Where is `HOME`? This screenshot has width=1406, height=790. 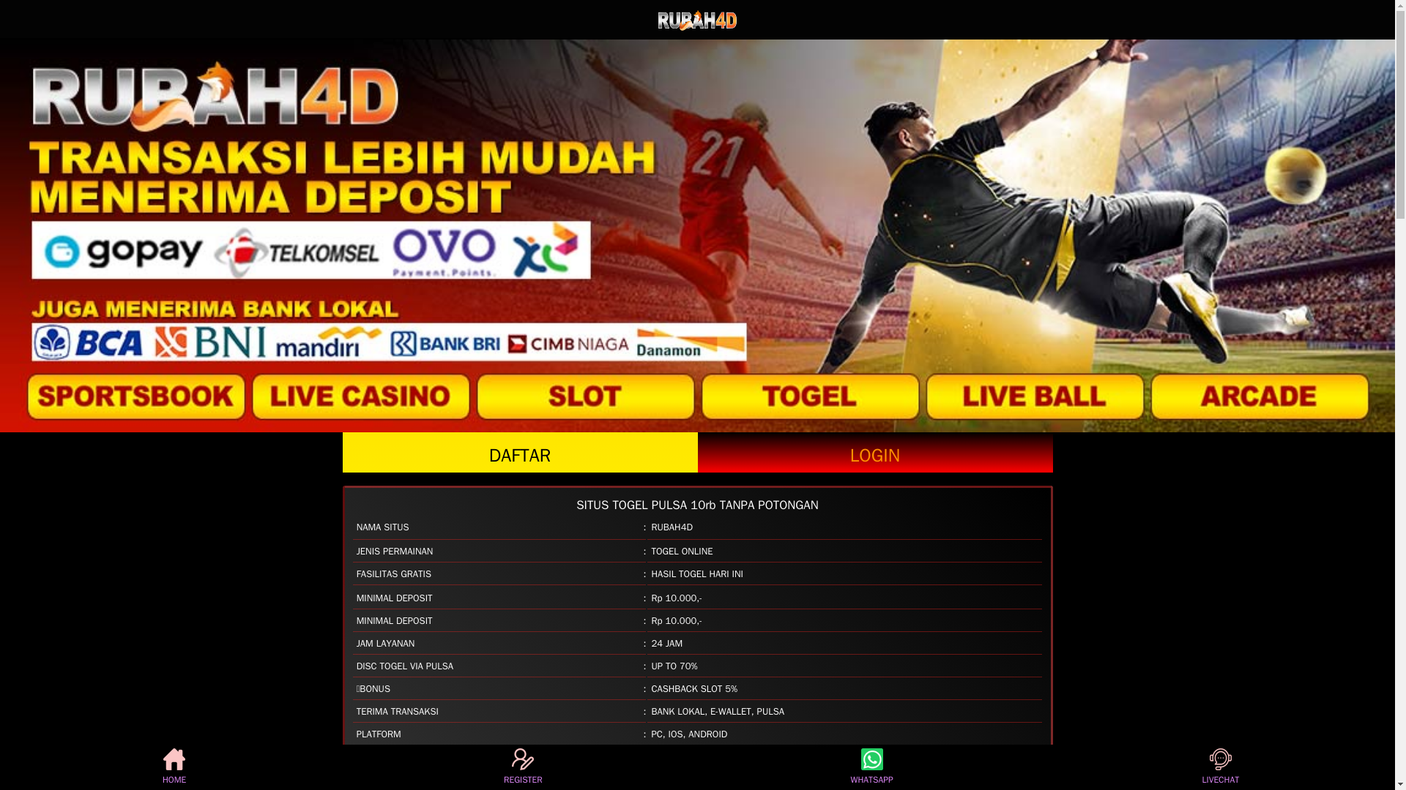 HOME is located at coordinates (174, 767).